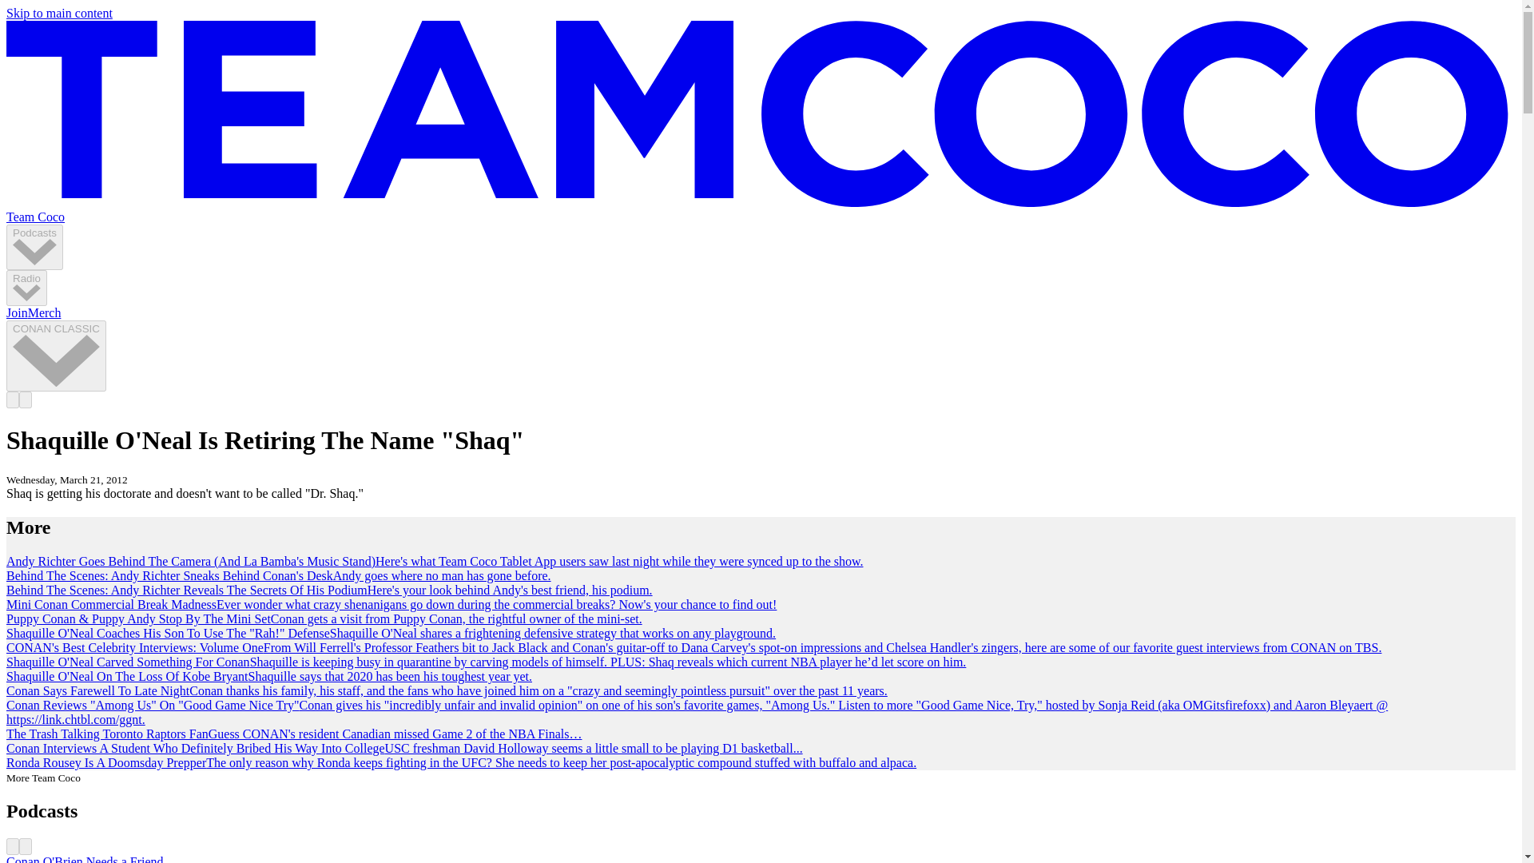 Image resolution: width=1534 pixels, height=863 pixels. What do you see at coordinates (44, 312) in the screenshot?
I see `Merch` at bounding box center [44, 312].